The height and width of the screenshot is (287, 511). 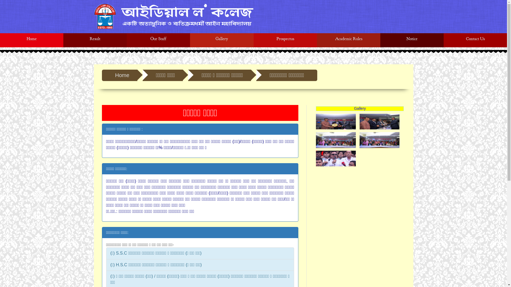 I want to click on Academic Rules, so click(x=349, y=40).